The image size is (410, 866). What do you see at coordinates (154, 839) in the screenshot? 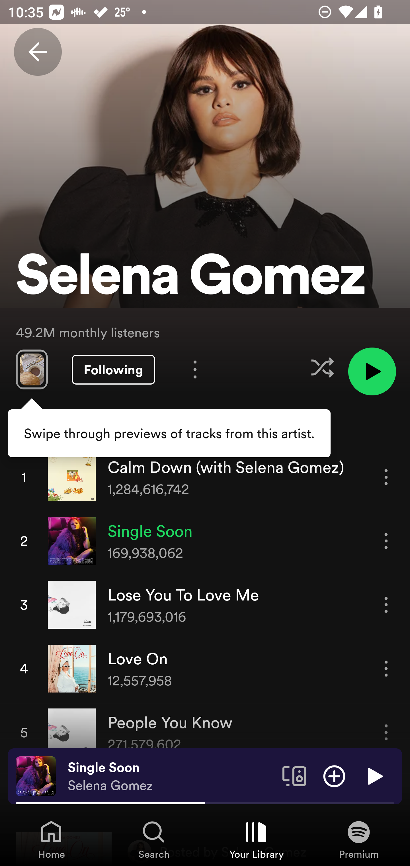
I see `Search, Tab 2 of 4 Search Search` at bounding box center [154, 839].